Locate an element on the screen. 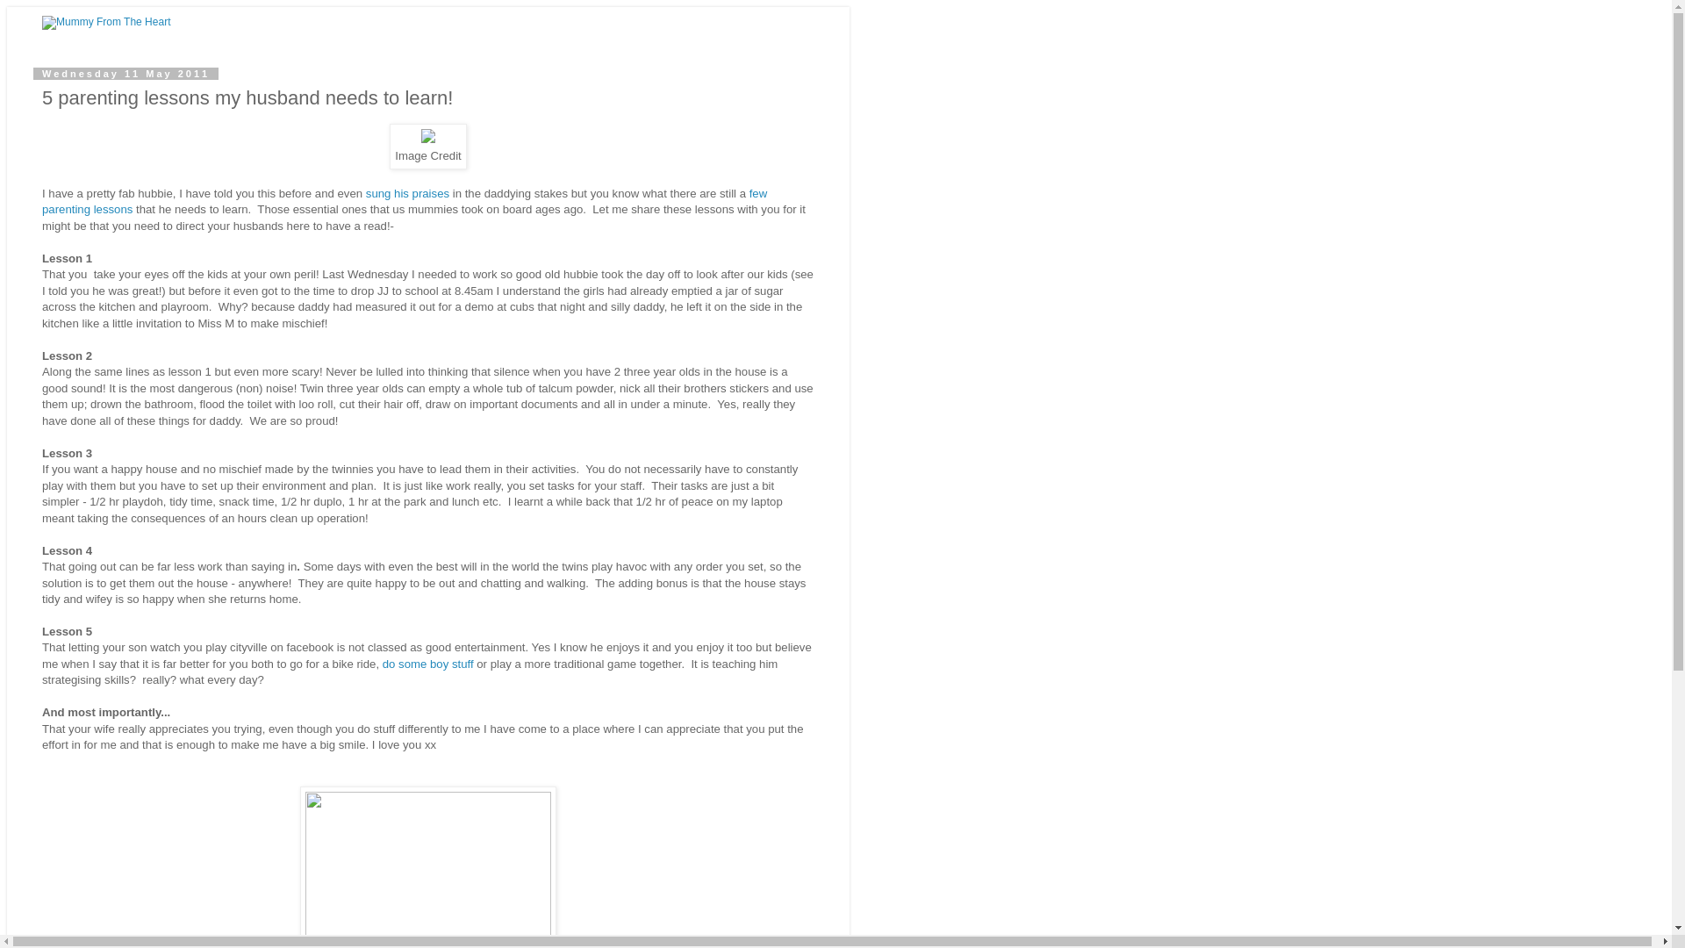 The width and height of the screenshot is (1685, 948). do some boy stuff is located at coordinates (427, 664).